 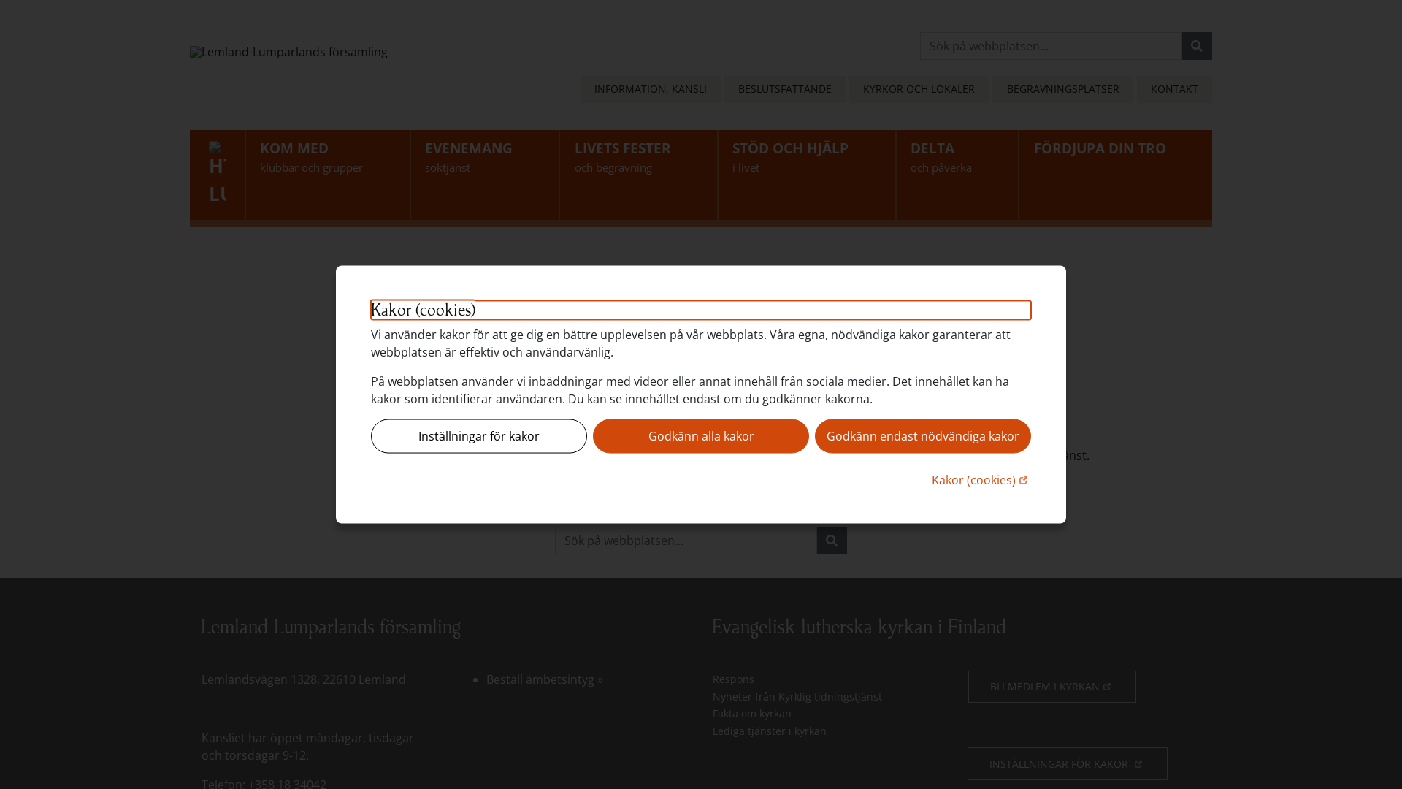 What do you see at coordinates (1174, 89) in the screenshot?
I see `KONTAKT` at bounding box center [1174, 89].